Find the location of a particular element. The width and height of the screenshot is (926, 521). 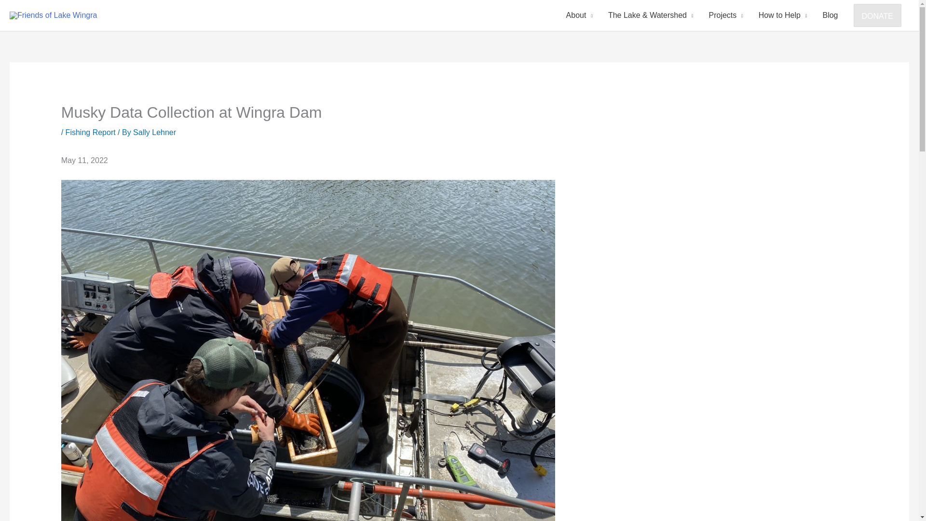

View all posts by Sally Lehner is located at coordinates (154, 132).